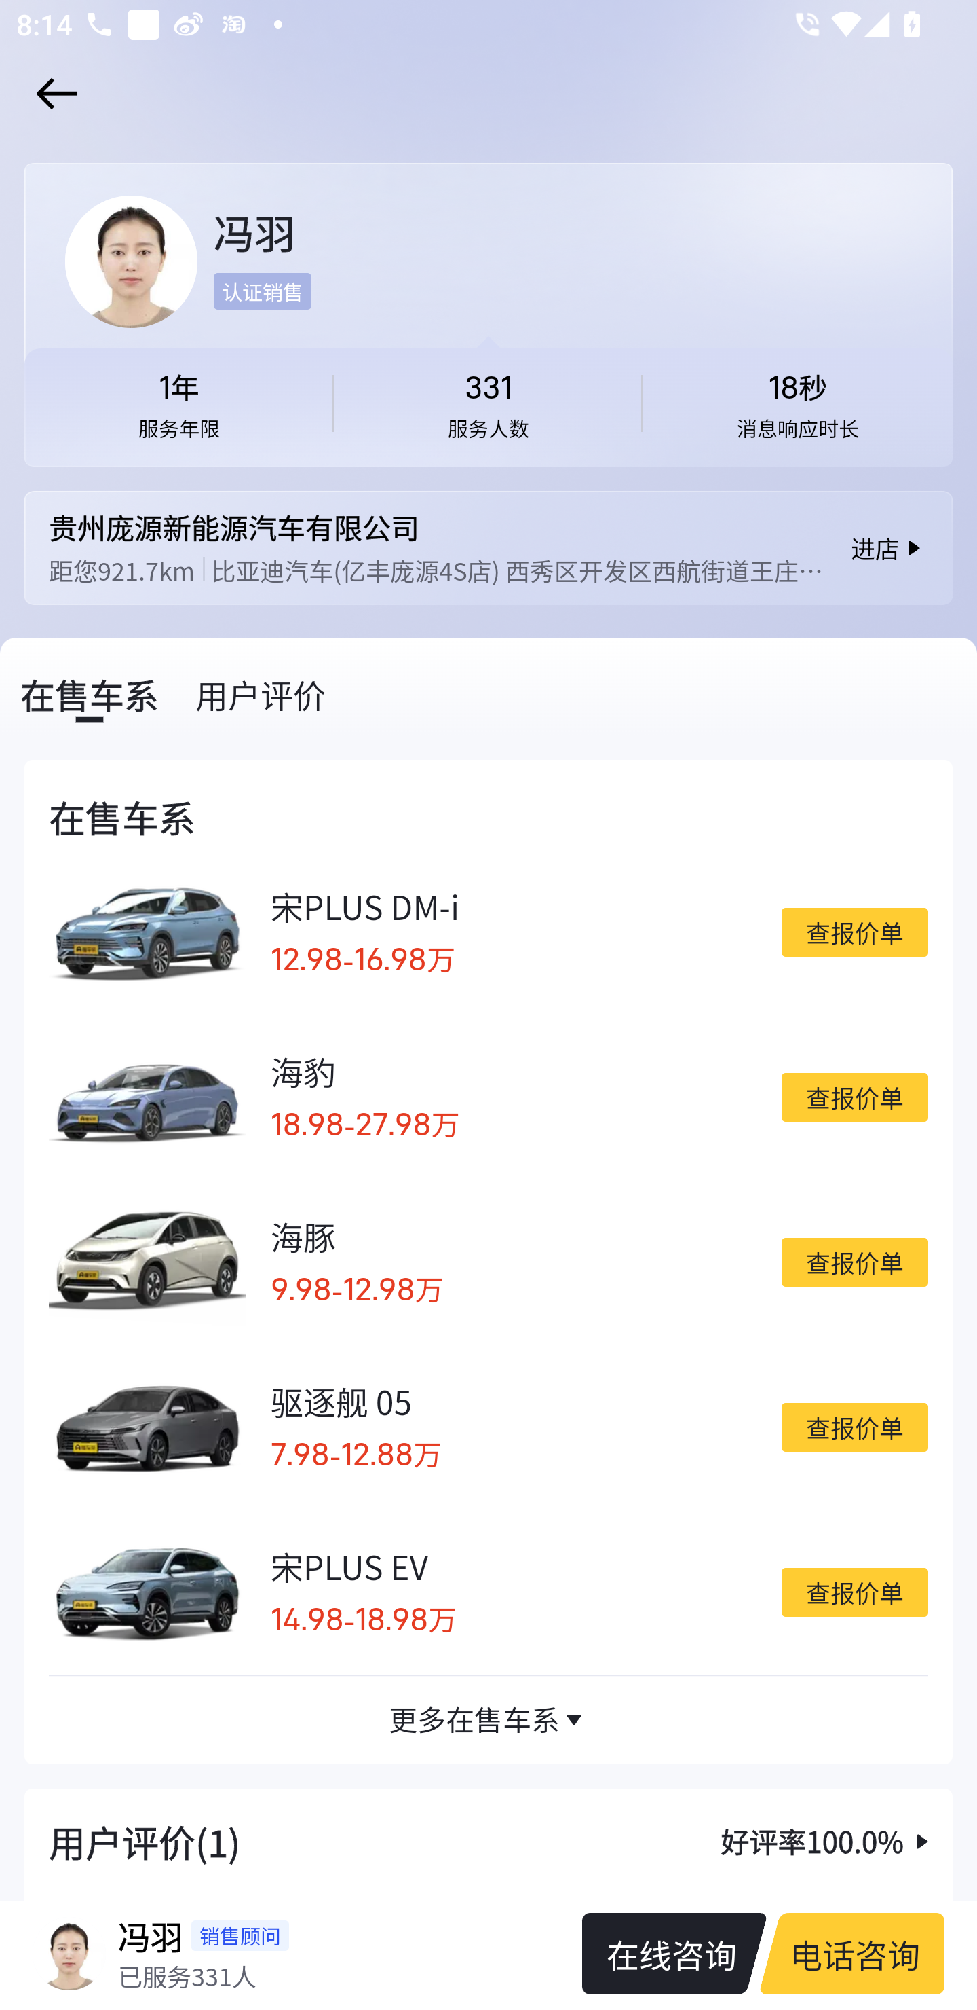 This screenshot has height=2010, width=977. I want to click on 查报价单, so click(854, 1592).